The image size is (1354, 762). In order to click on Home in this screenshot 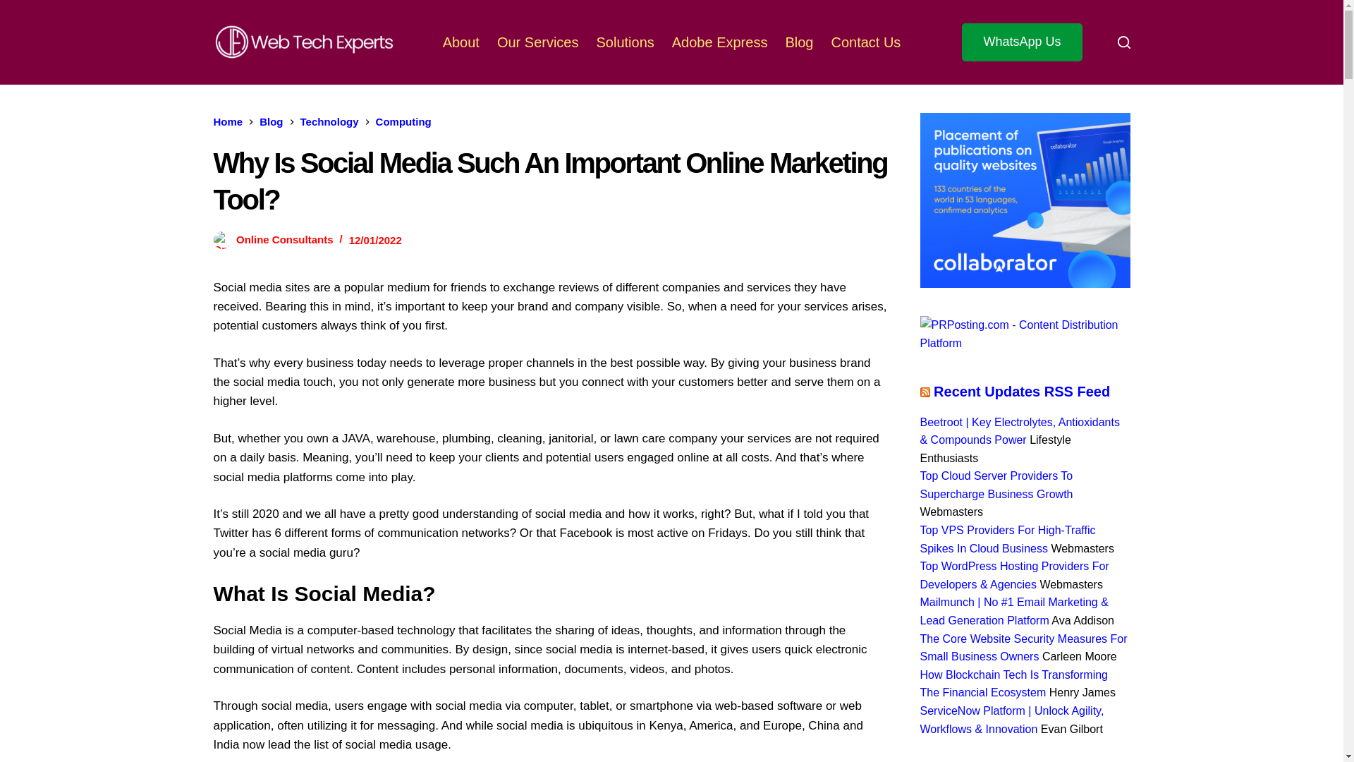, I will do `click(227, 121)`.